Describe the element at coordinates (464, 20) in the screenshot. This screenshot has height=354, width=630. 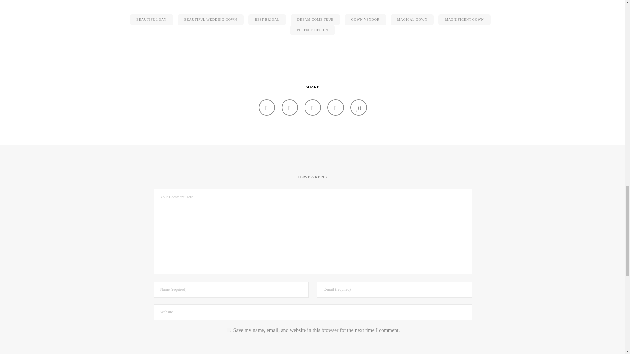
I see `MAGNIFICENT GOWN` at that location.